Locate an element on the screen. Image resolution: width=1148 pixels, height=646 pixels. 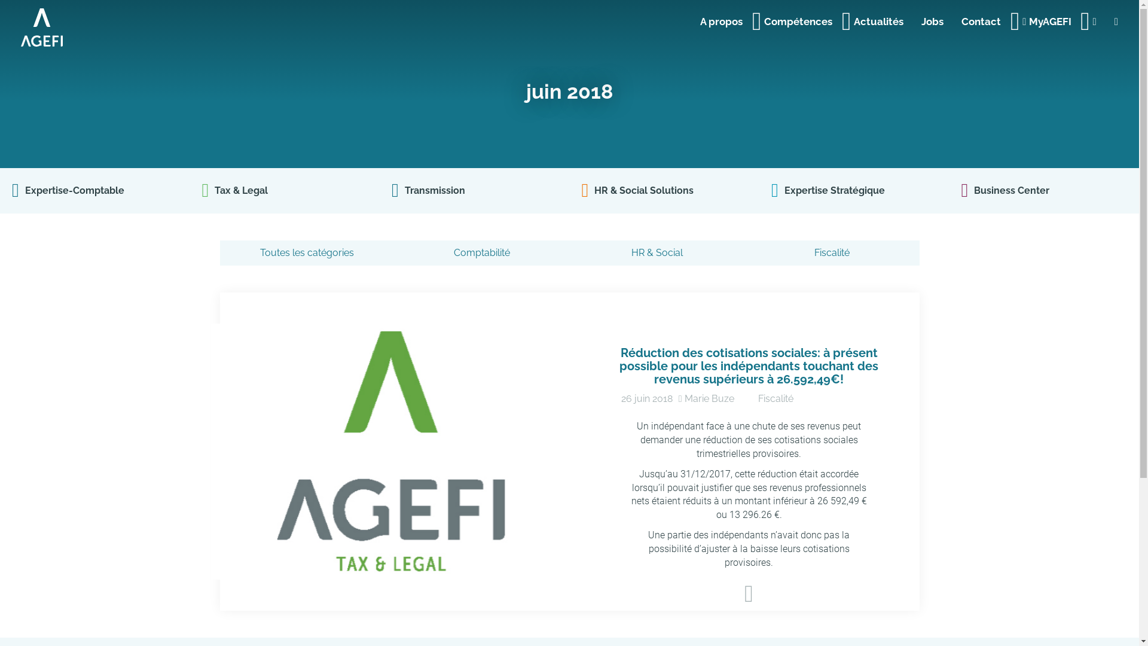
<i class="fa fa-linkedin"></i> is located at coordinates (1095, 18).